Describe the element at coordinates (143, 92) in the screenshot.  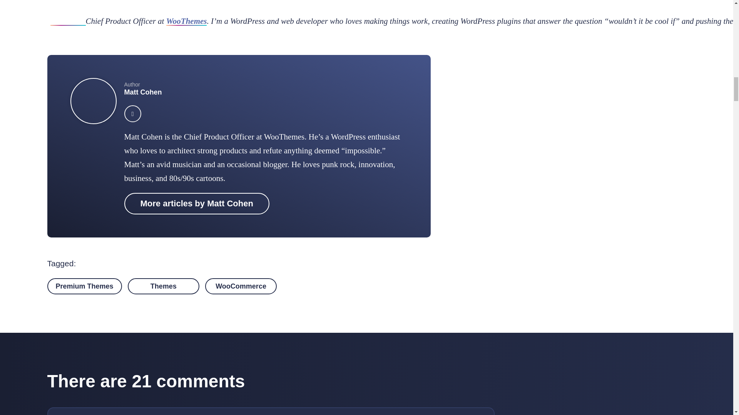
I see `Matt Cohen` at that location.